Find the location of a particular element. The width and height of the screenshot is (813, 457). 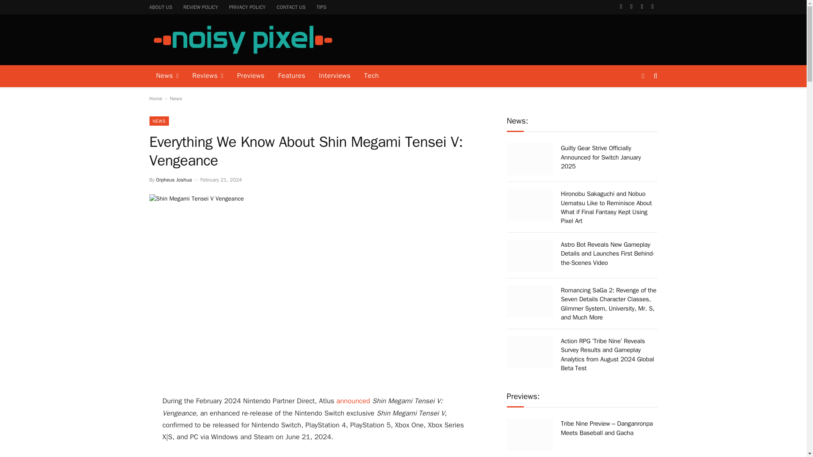

Features is located at coordinates (292, 76).